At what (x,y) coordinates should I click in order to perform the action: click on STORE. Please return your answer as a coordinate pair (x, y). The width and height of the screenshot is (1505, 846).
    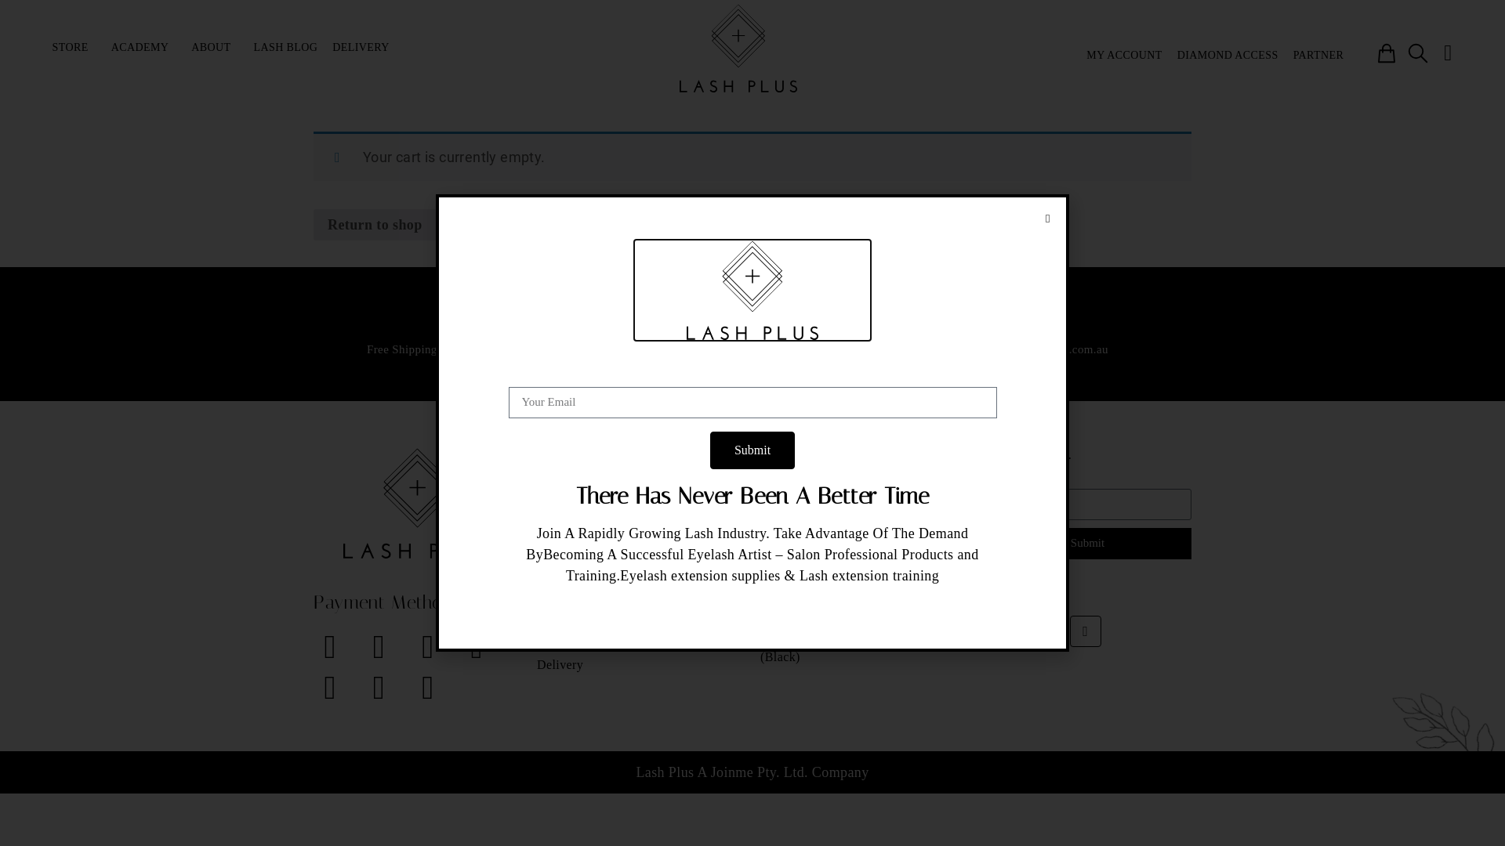
    Looking at the image, I should click on (74, 48).